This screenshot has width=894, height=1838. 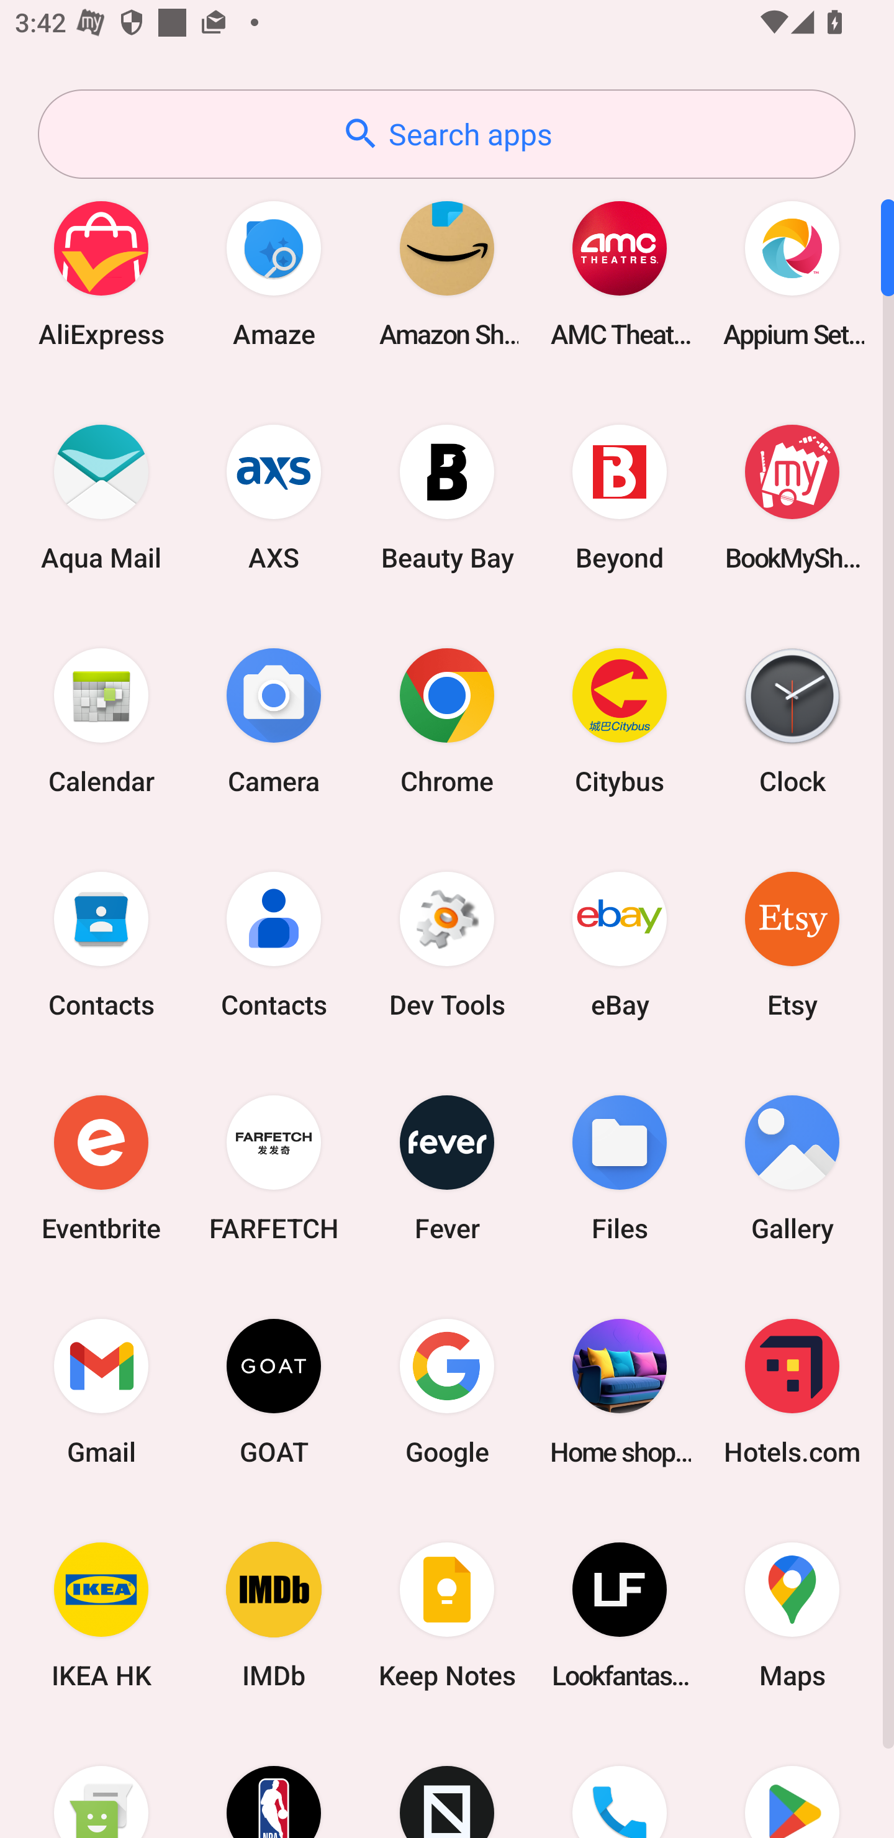 I want to click on Contacts, so click(x=274, y=944).